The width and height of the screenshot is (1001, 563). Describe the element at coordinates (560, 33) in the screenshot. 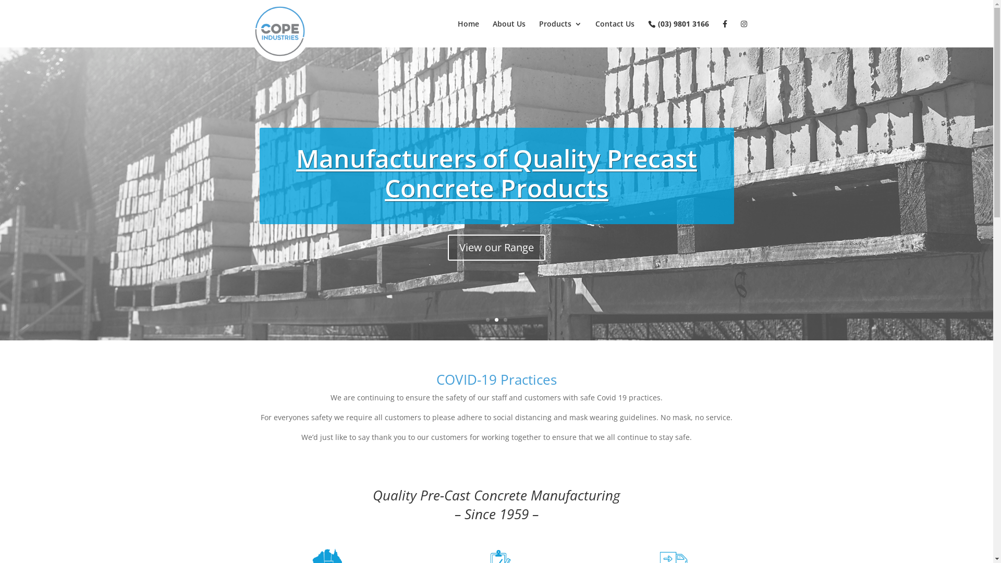

I see `Products` at that location.